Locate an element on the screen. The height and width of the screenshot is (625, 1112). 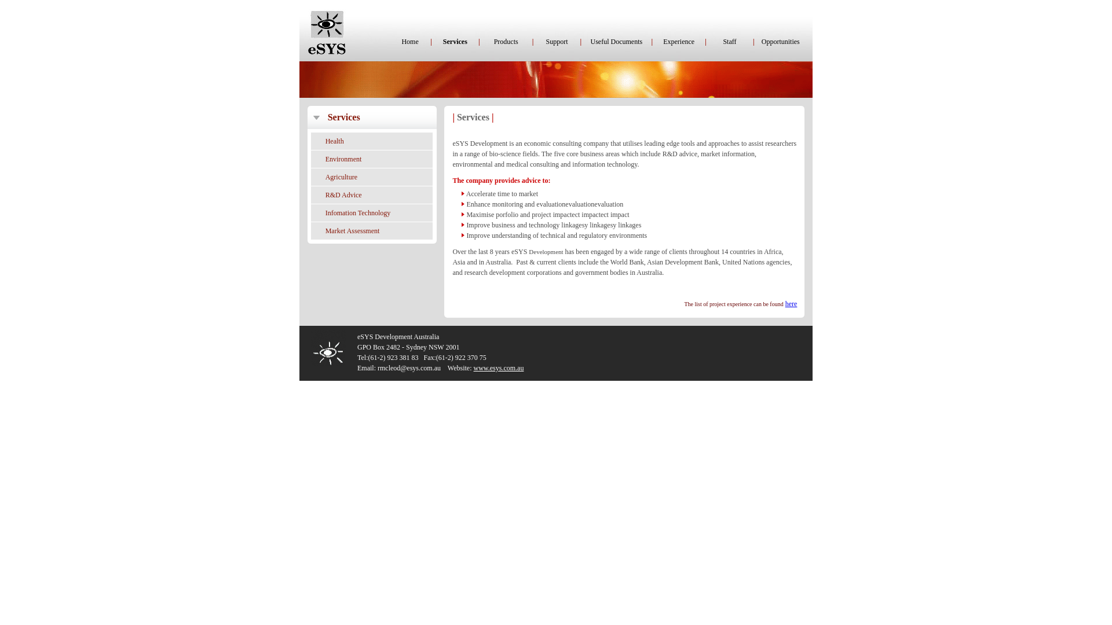
Agriculture is located at coordinates (342, 177).